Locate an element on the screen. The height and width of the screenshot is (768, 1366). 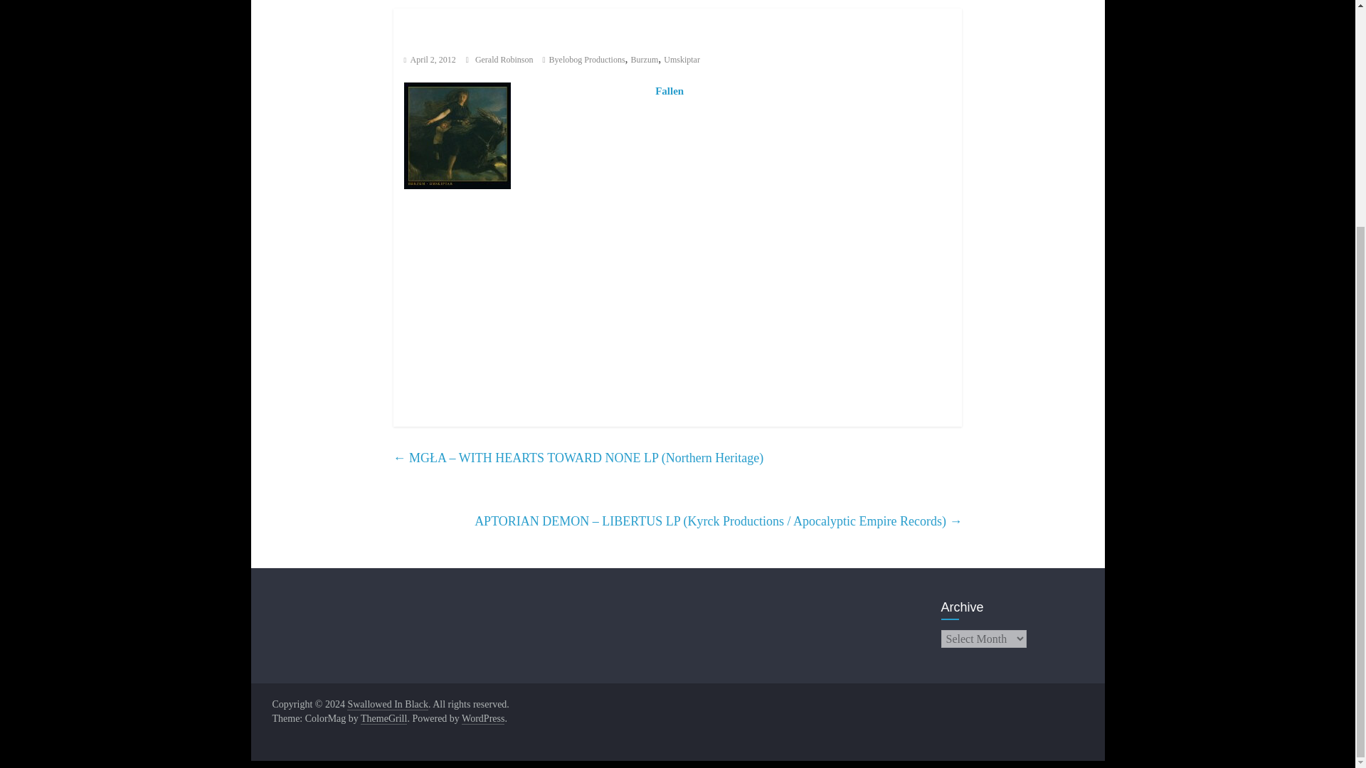
Fallen is located at coordinates (669, 91).